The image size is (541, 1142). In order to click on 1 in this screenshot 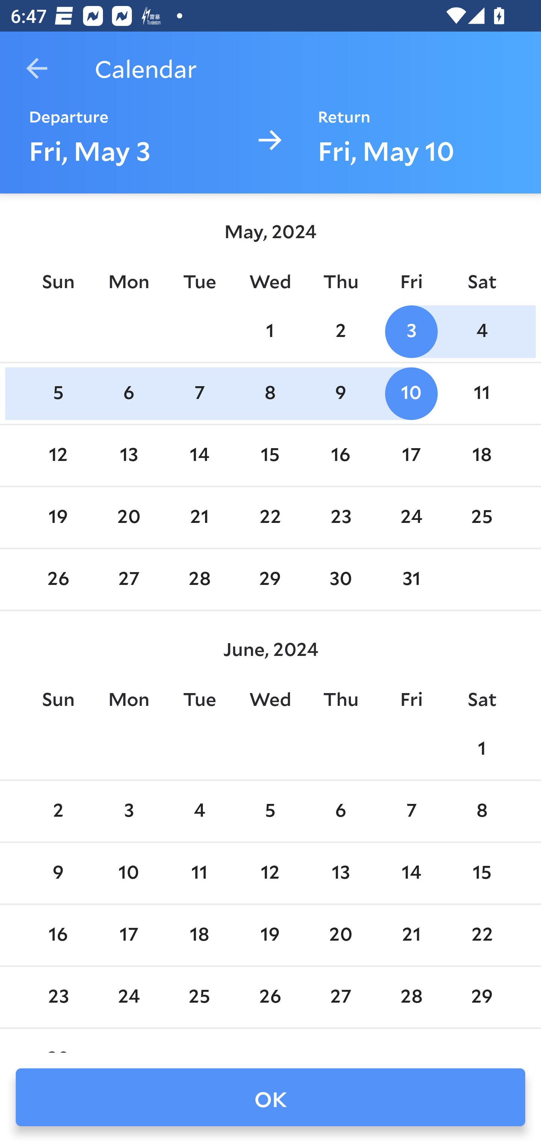, I will do `click(270, 331)`.